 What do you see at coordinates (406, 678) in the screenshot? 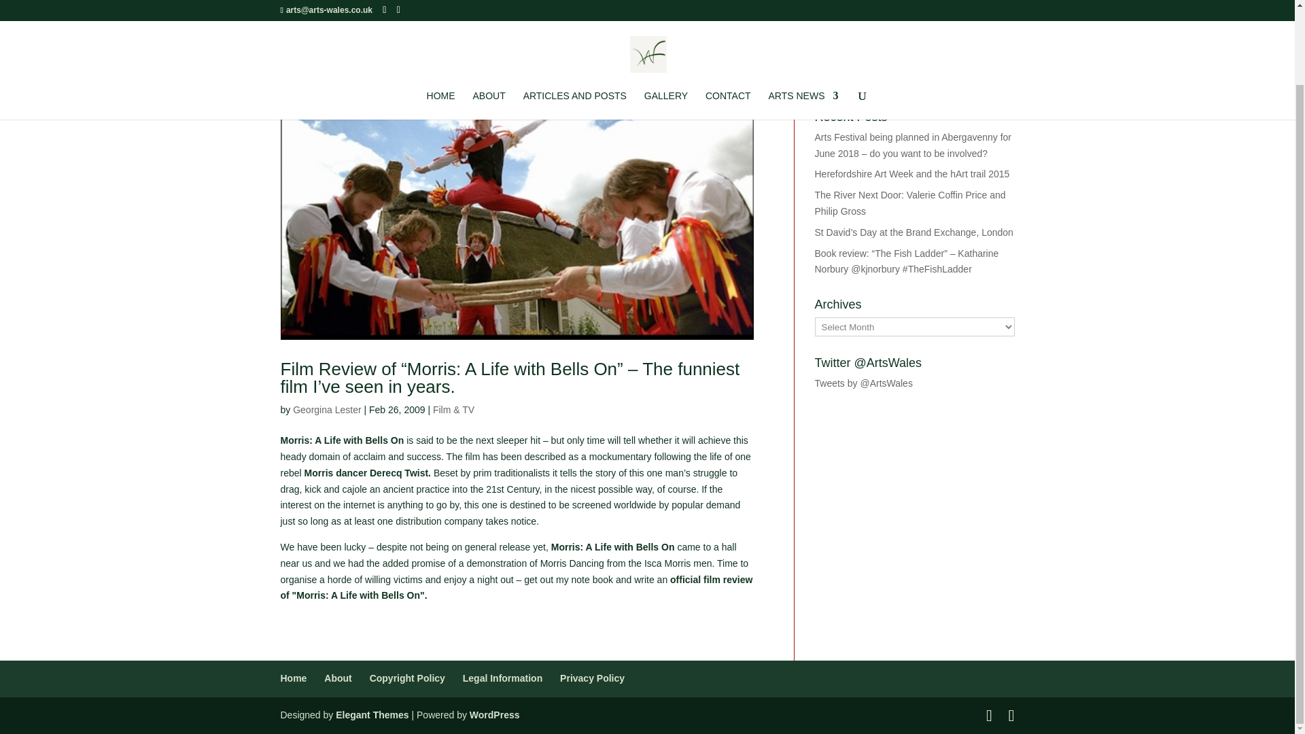
I see `Copyright Policy` at bounding box center [406, 678].